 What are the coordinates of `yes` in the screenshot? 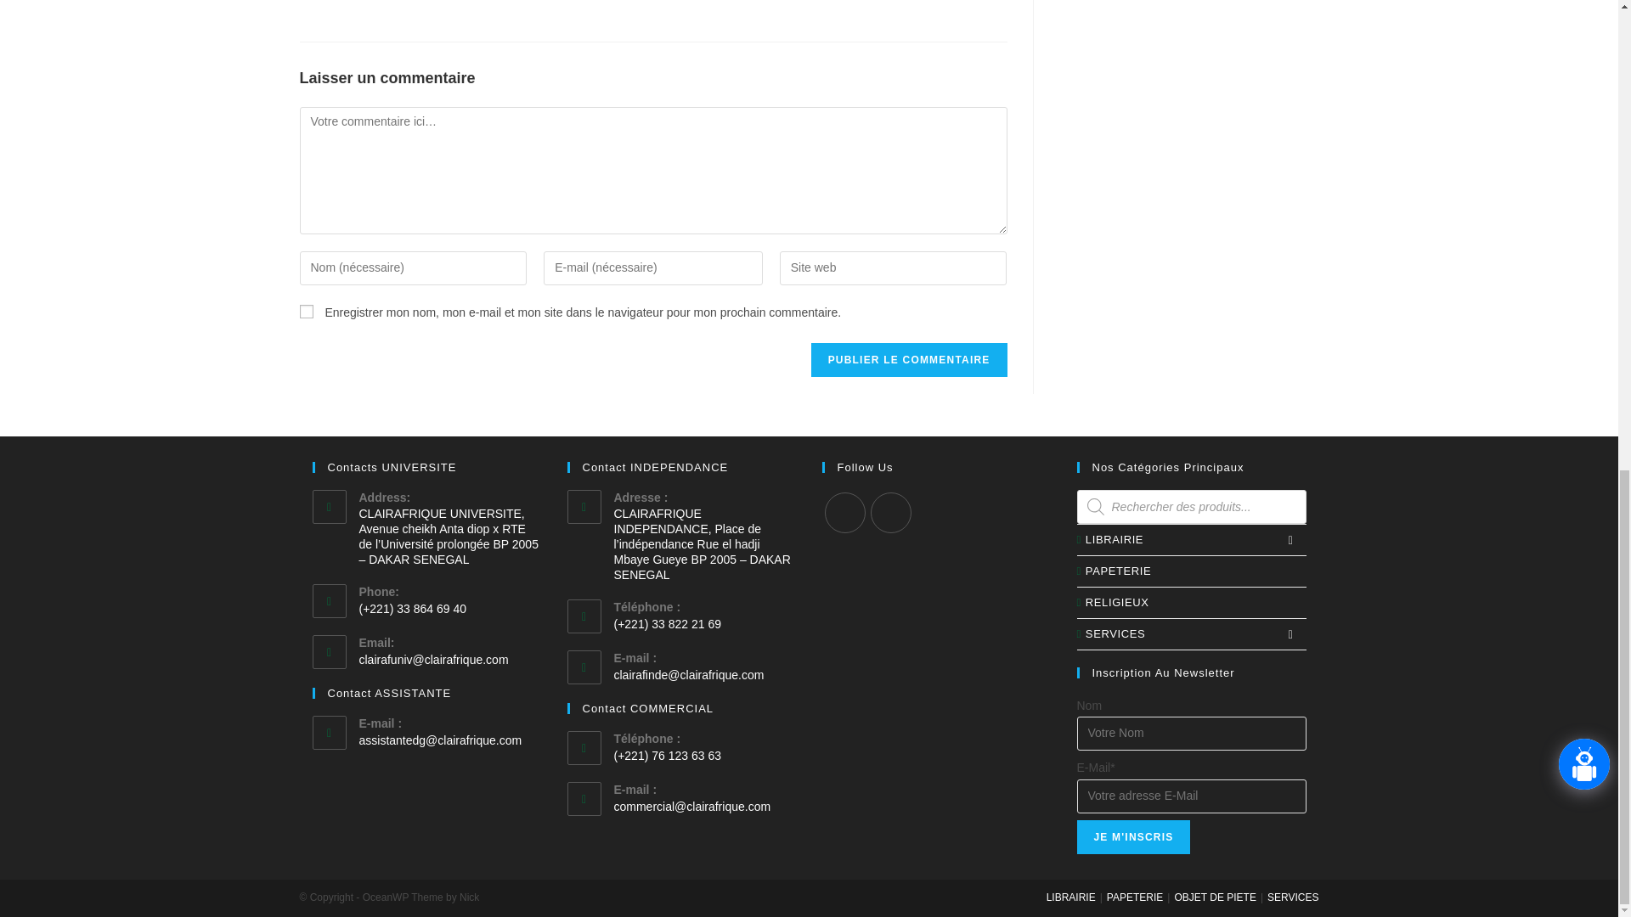 It's located at (306, 311).